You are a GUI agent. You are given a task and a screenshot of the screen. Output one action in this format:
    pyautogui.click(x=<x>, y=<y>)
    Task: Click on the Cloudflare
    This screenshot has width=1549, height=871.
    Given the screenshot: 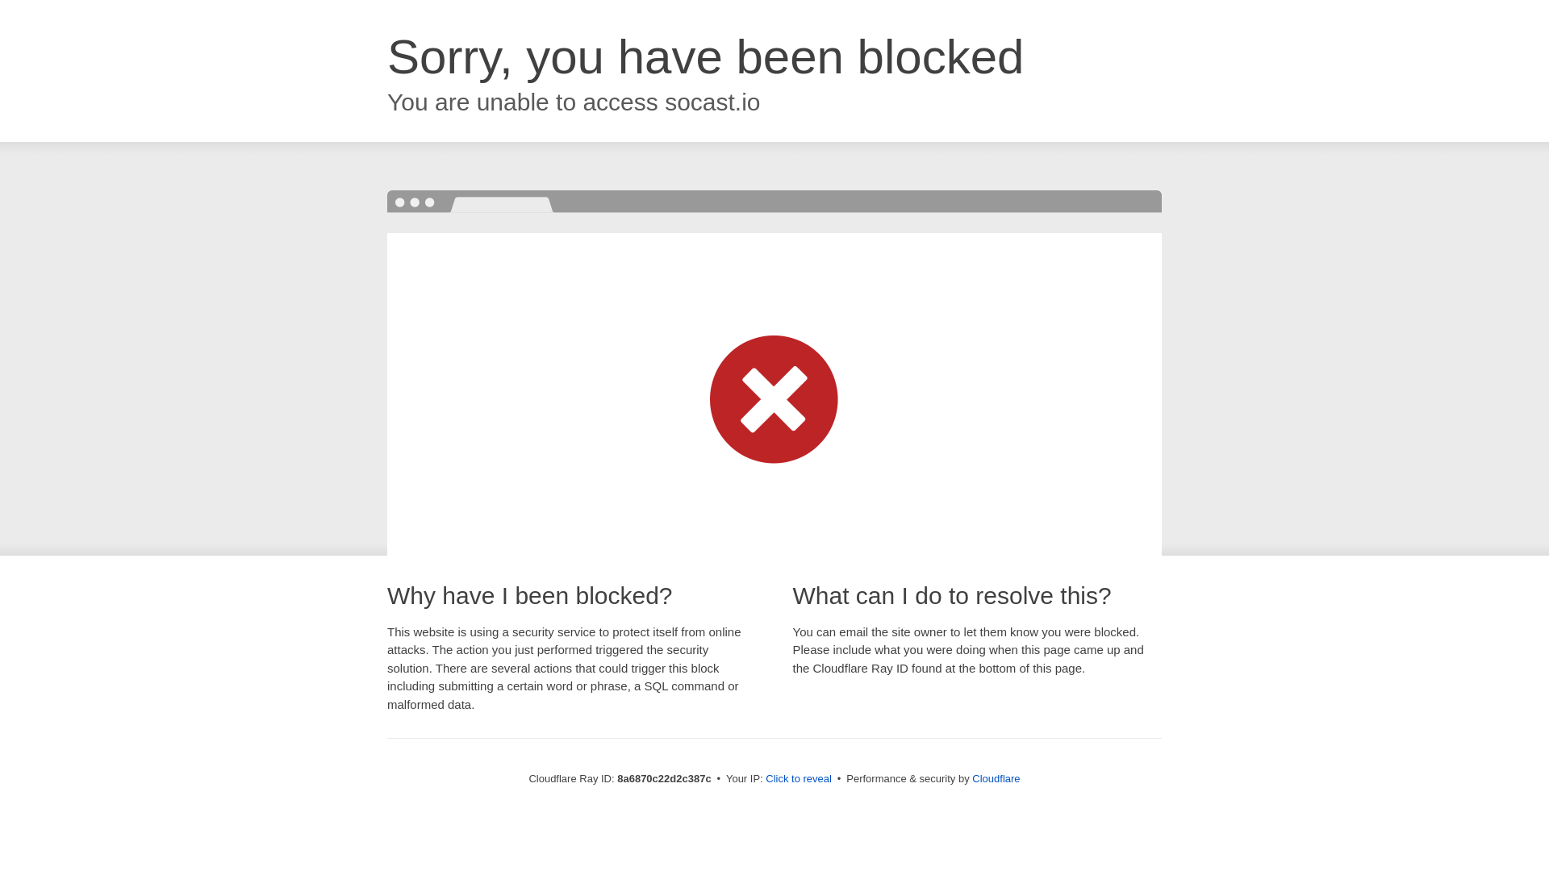 What is the action you would take?
    pyautogui.click(x=996, y=778)
    